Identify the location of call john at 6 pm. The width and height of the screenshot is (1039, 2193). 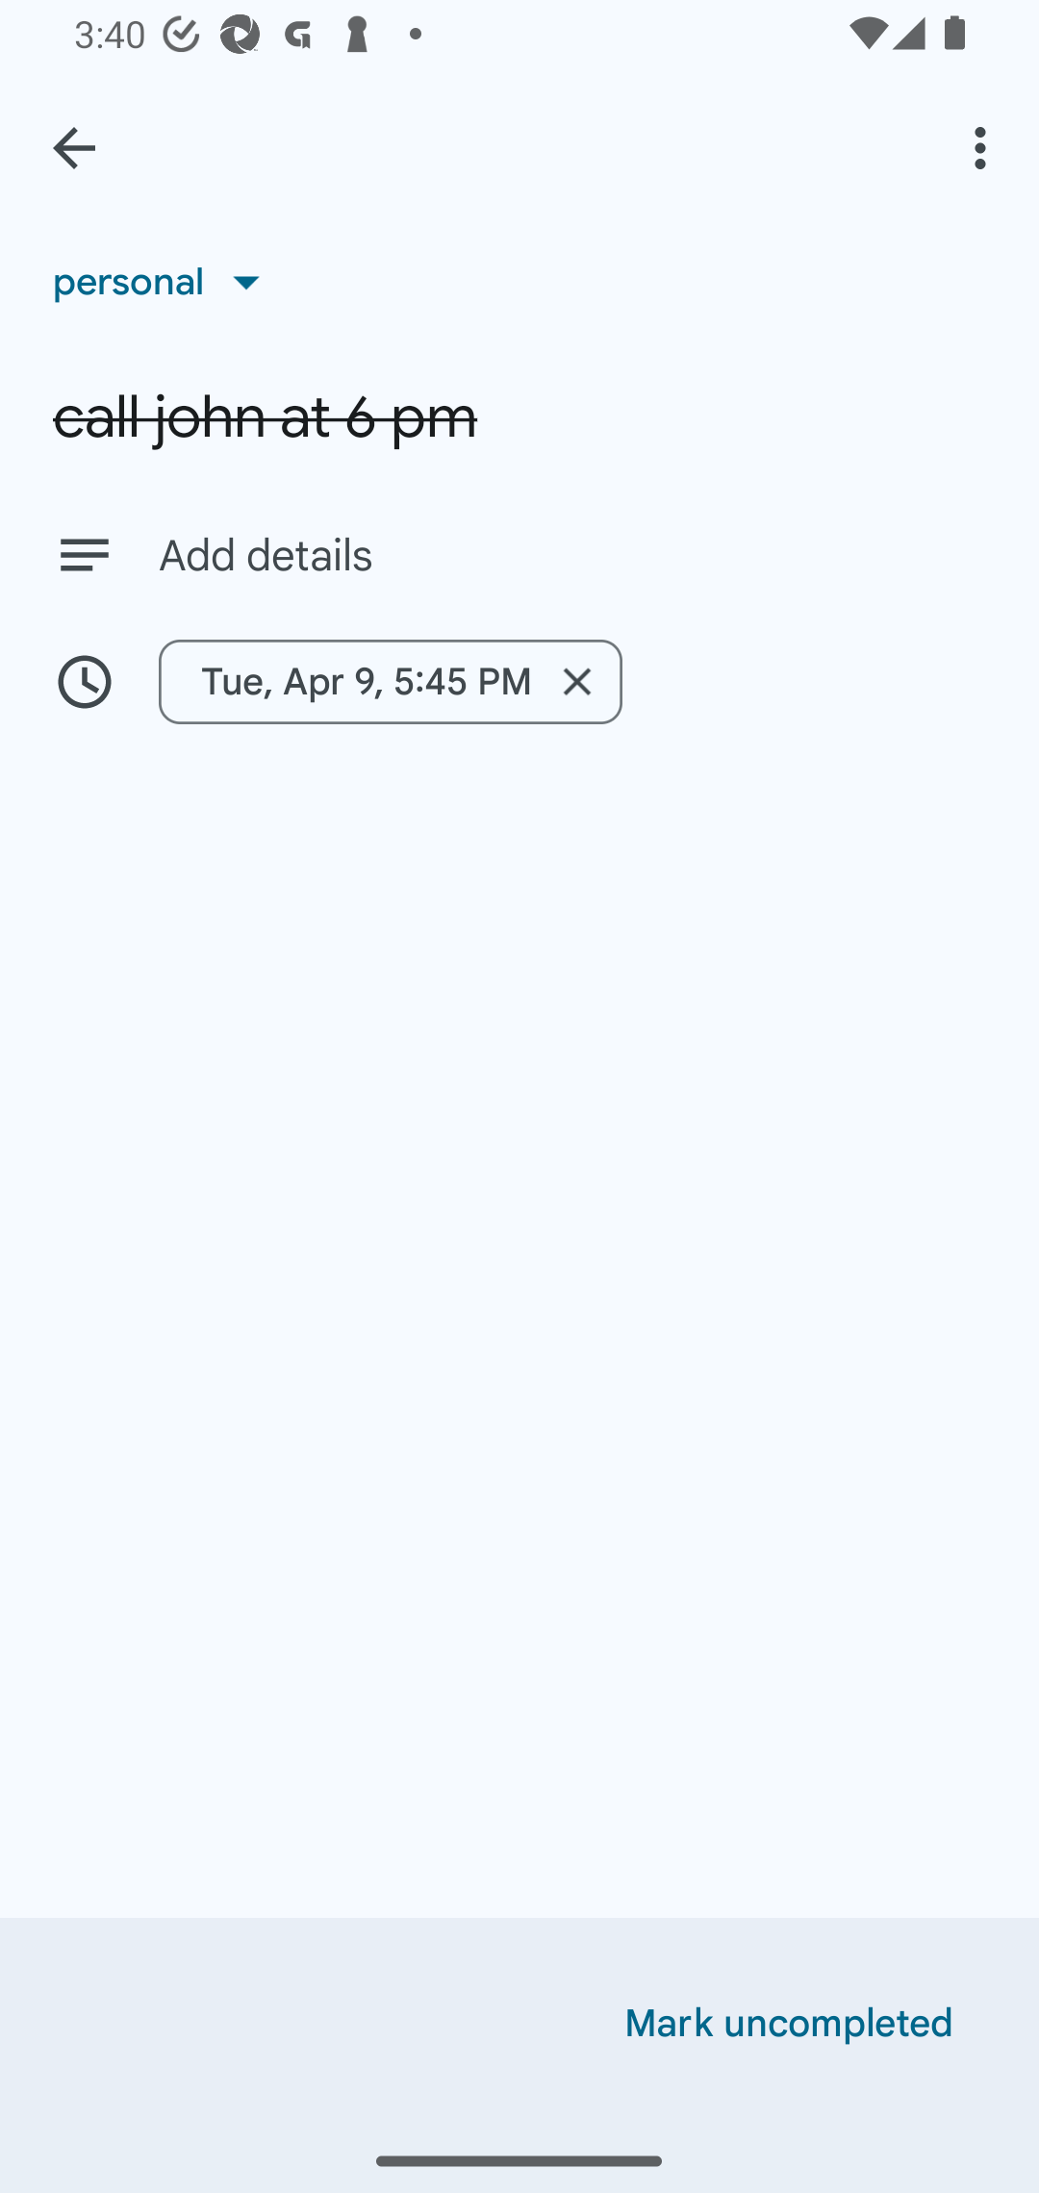
(519, 417).